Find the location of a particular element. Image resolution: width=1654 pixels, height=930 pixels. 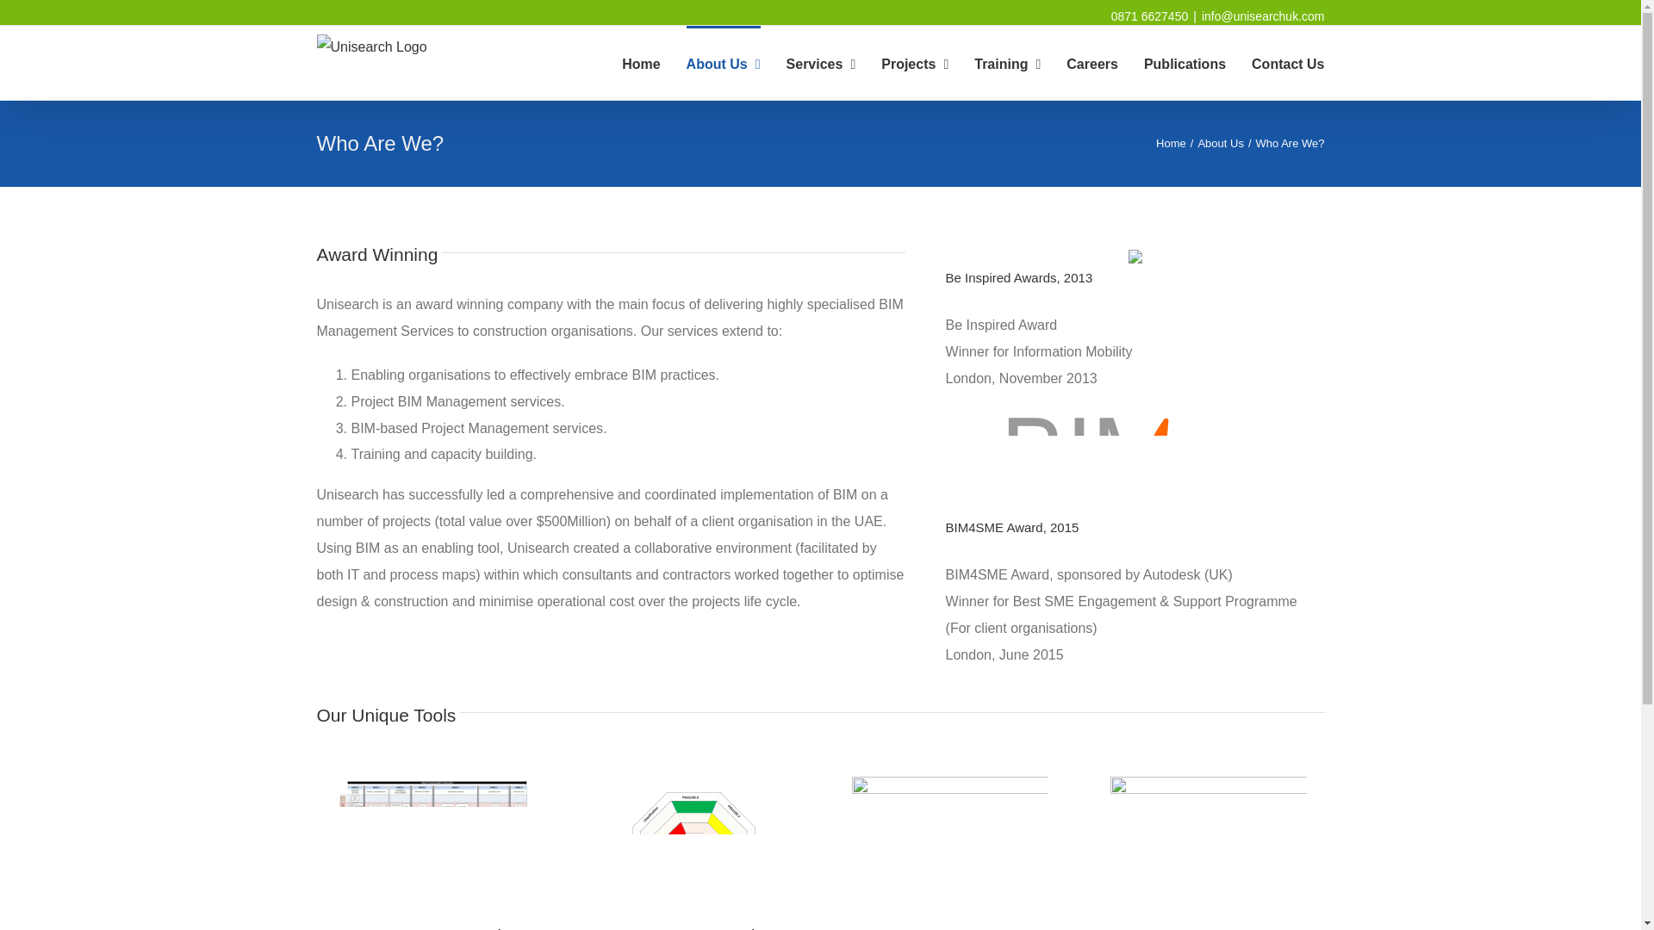

Publications is located at coordinates (1185, 62).